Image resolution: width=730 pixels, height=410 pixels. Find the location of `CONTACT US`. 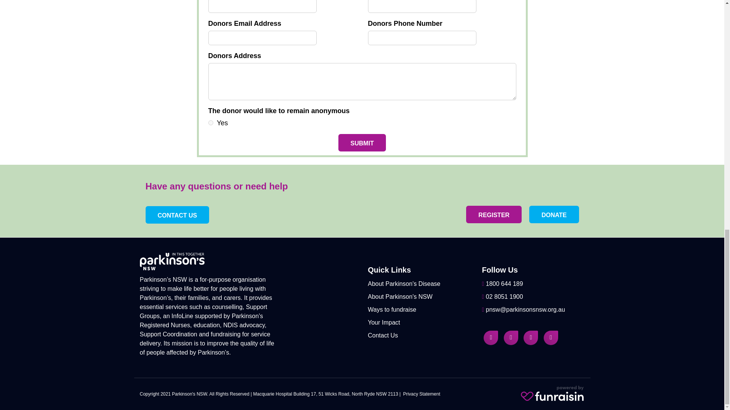

CONTACT US is located at coordinates (177, 215).